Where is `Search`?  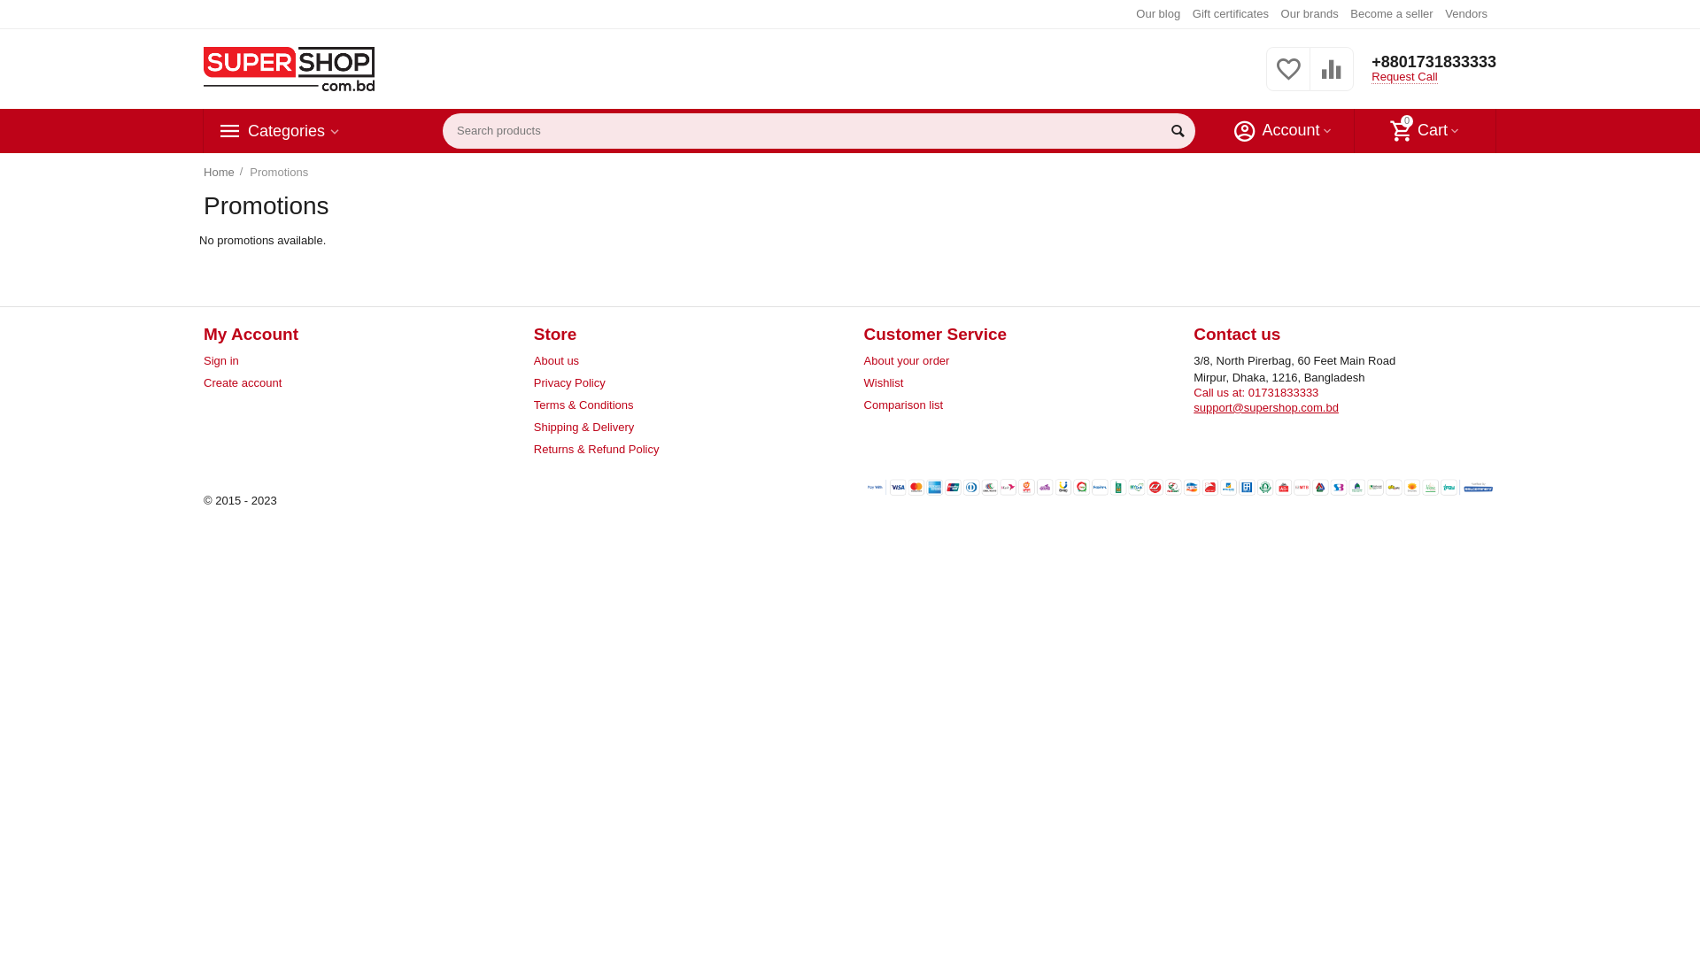
Search is located at coordinates (1178, 131).